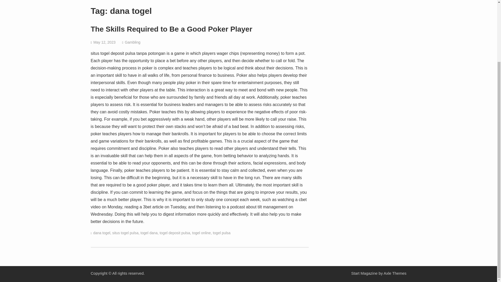 This screenshot has height=282, width=501. Describe the element at coordinates (102, 233) in the screenshot. I see `dana togel` at that location.